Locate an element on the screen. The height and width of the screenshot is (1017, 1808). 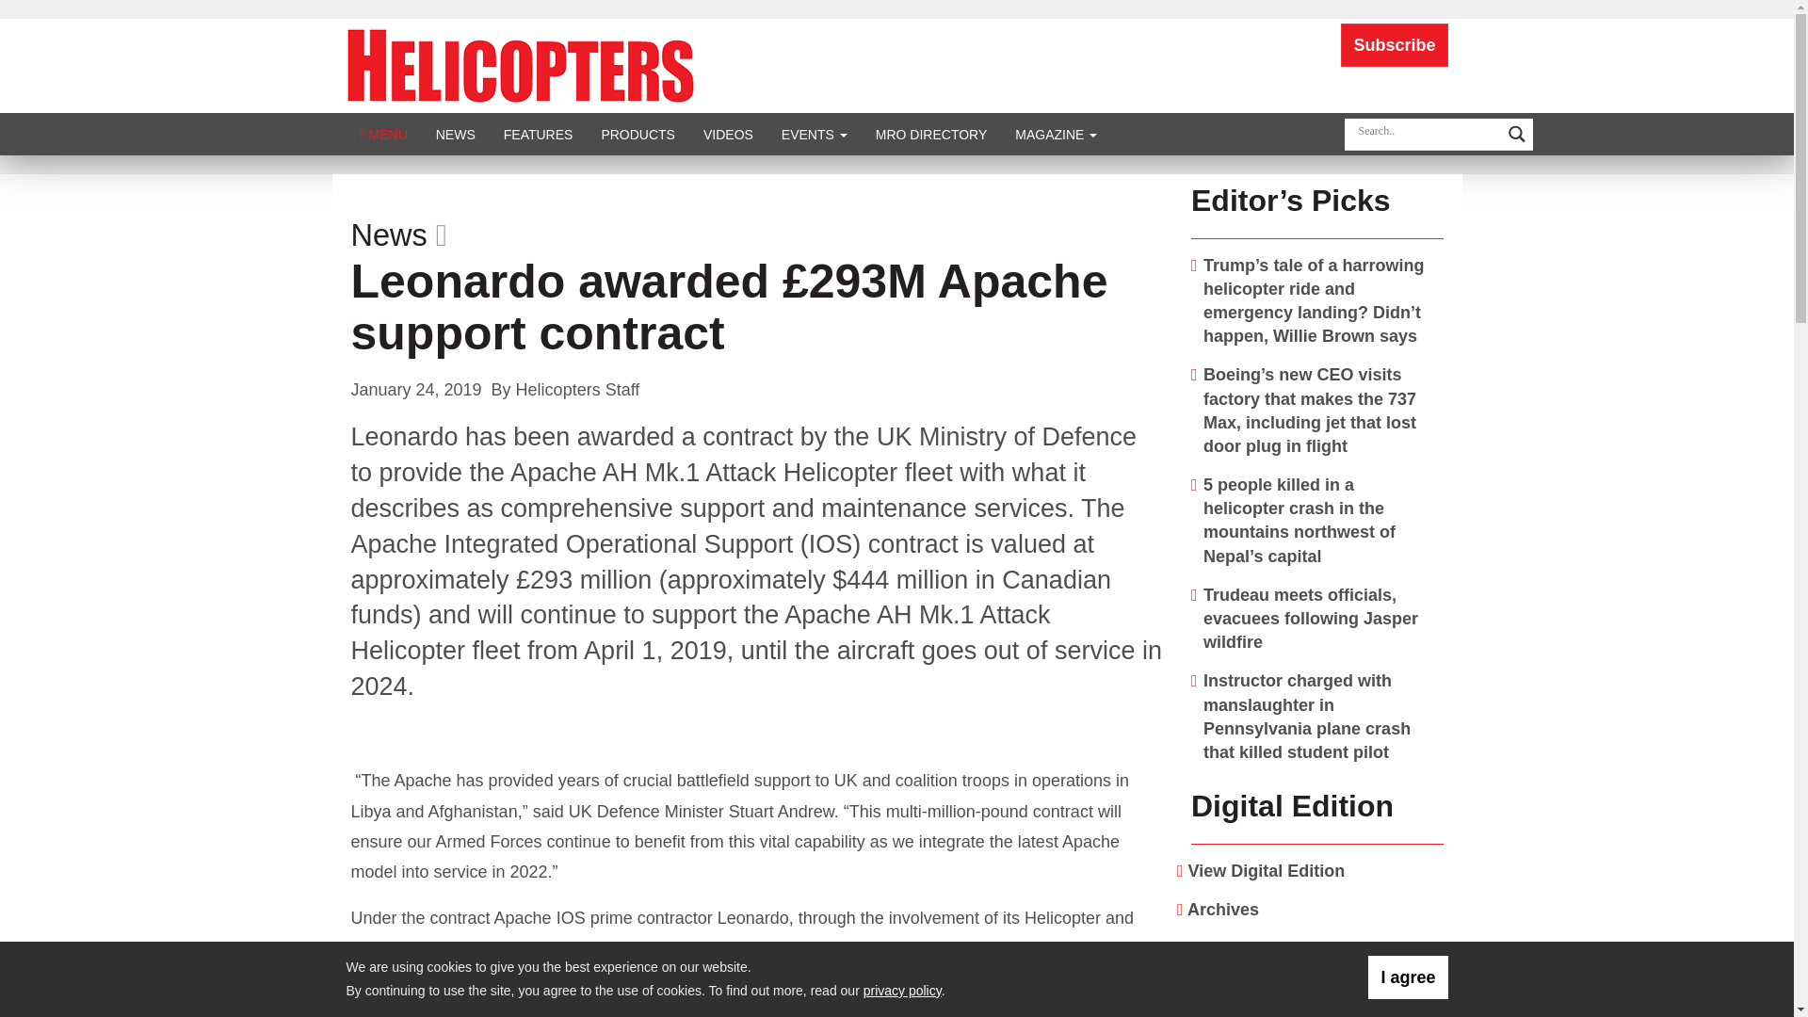
NEWS is located at coordinates (456, 134).